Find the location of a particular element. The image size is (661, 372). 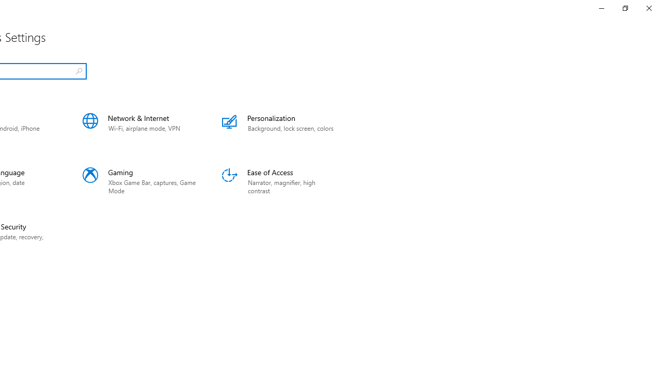

Personalization is located at coordinates (279, 127).